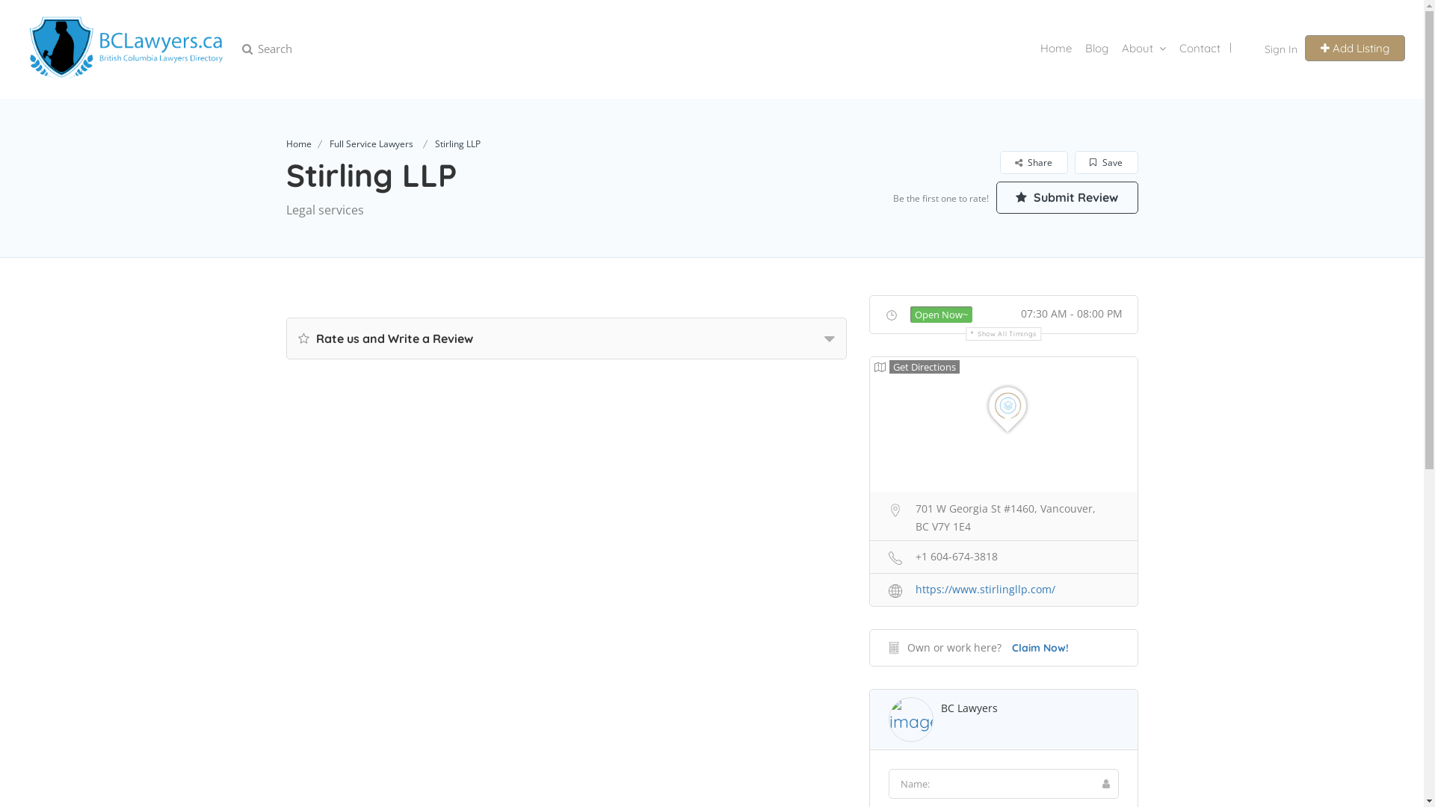 The width and height of the screenshot is (1435, 807). I want to click on Show All Timings, so click(1003, 334).